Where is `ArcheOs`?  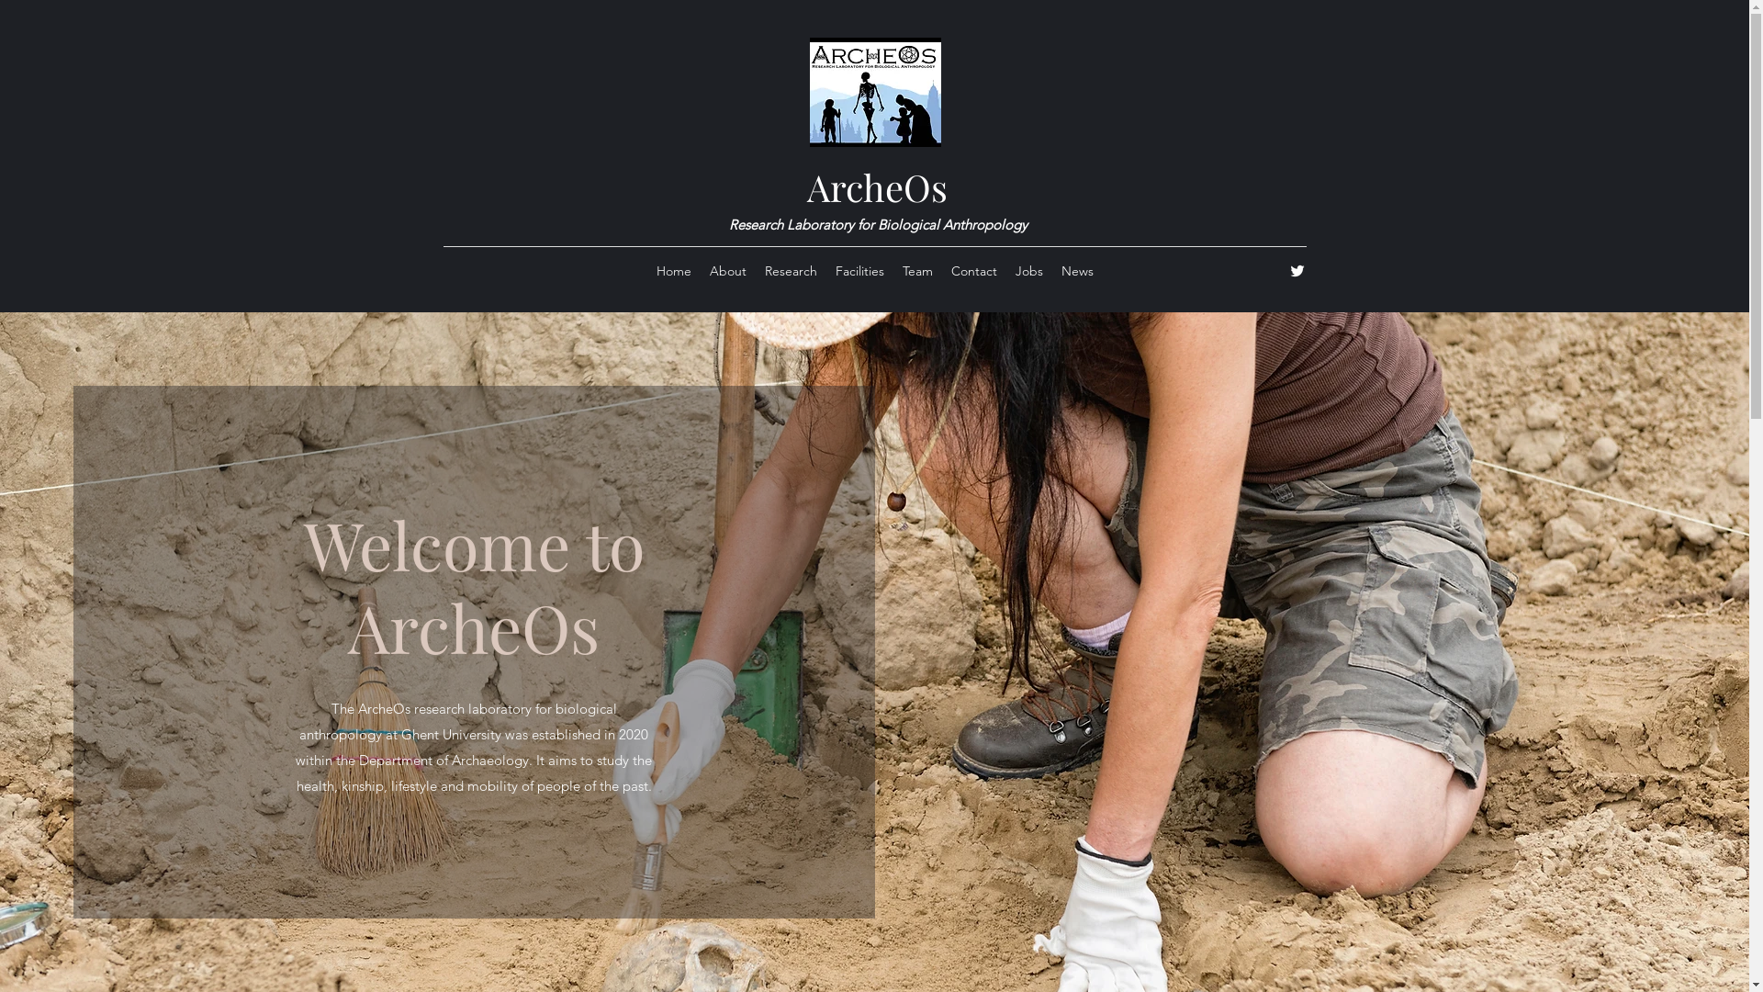 ArcheOs is located at coordinates (876, 187).